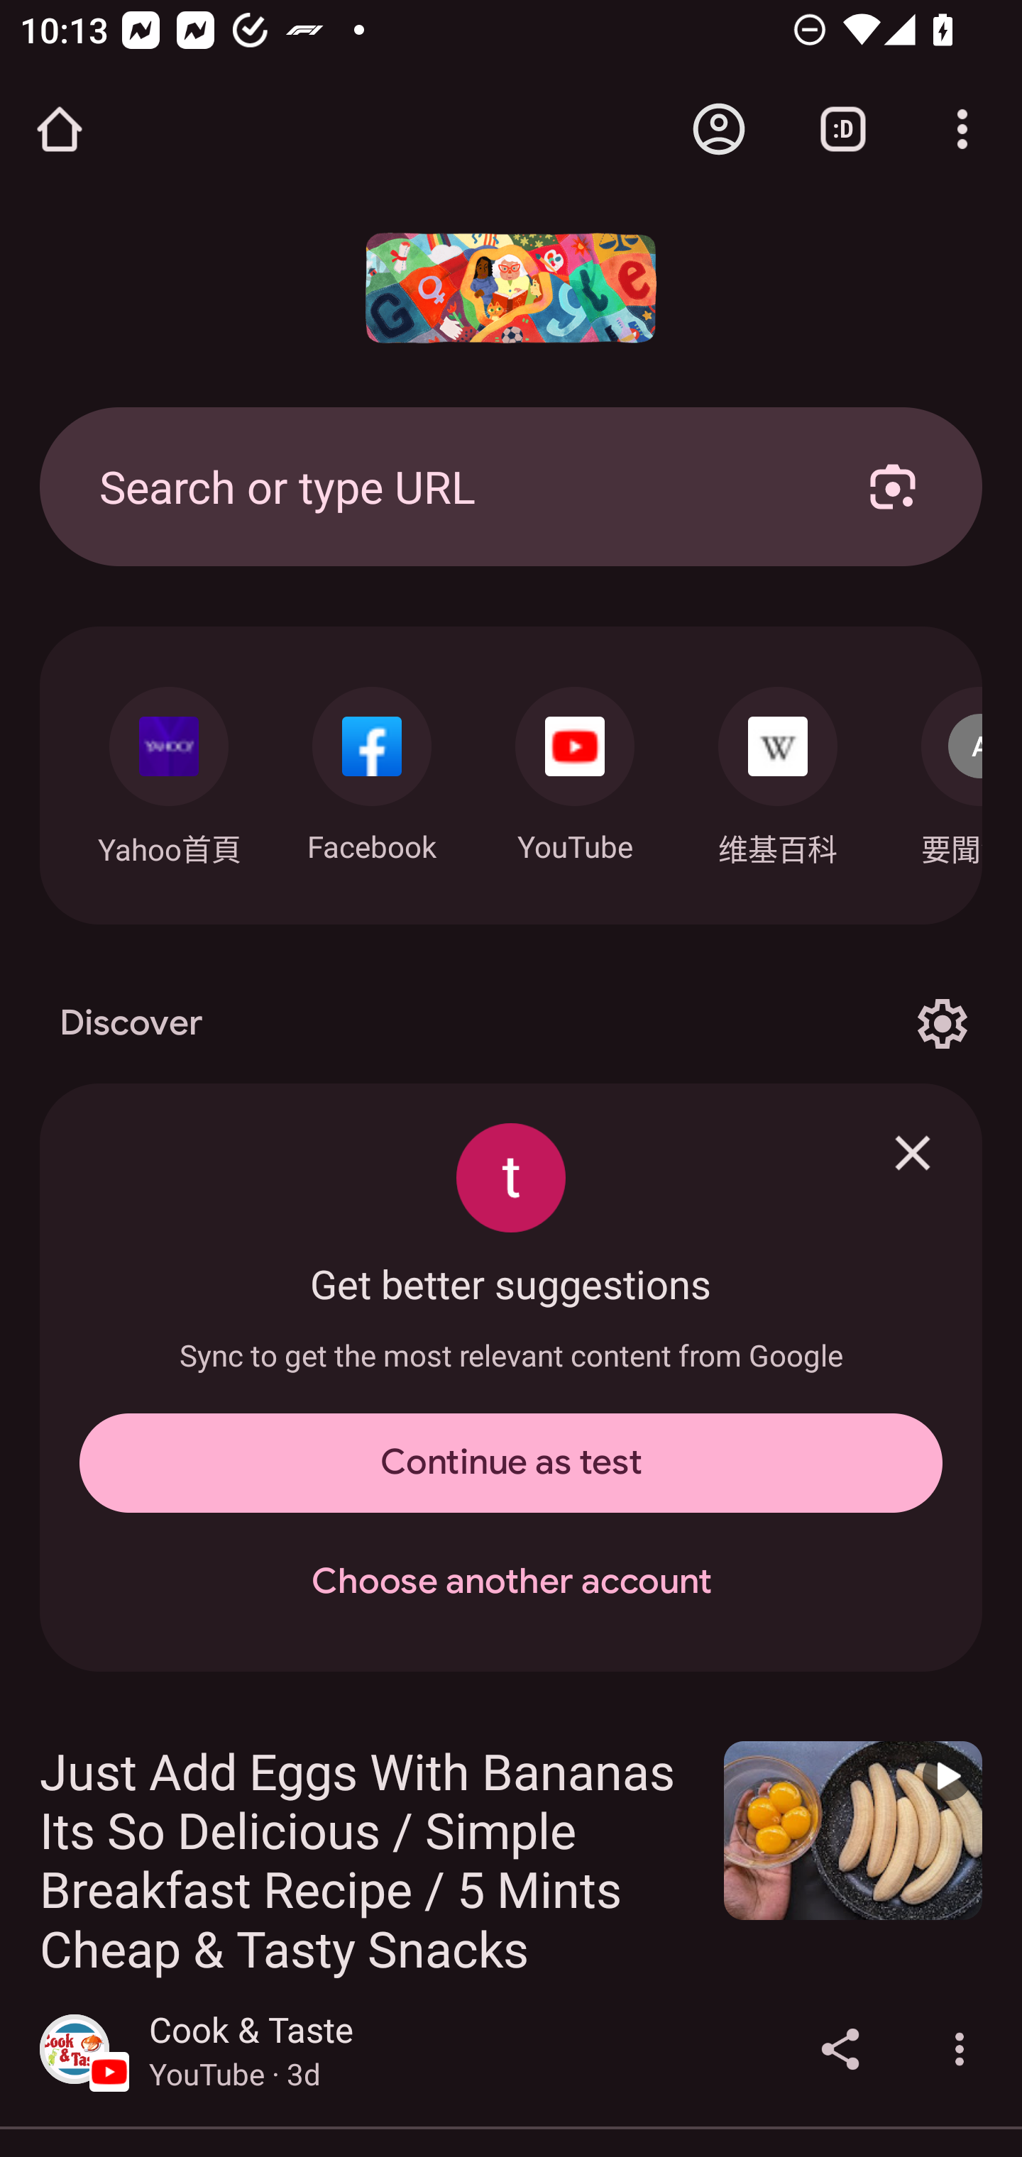 Image resolution: width=1022 pixels, height=2157 pixels. What do you see at coordinates (372, 768) in the screenshot?
I see `Navigate: Facebook: m.facebook.com Facebook` at bounding box center [372, 768].